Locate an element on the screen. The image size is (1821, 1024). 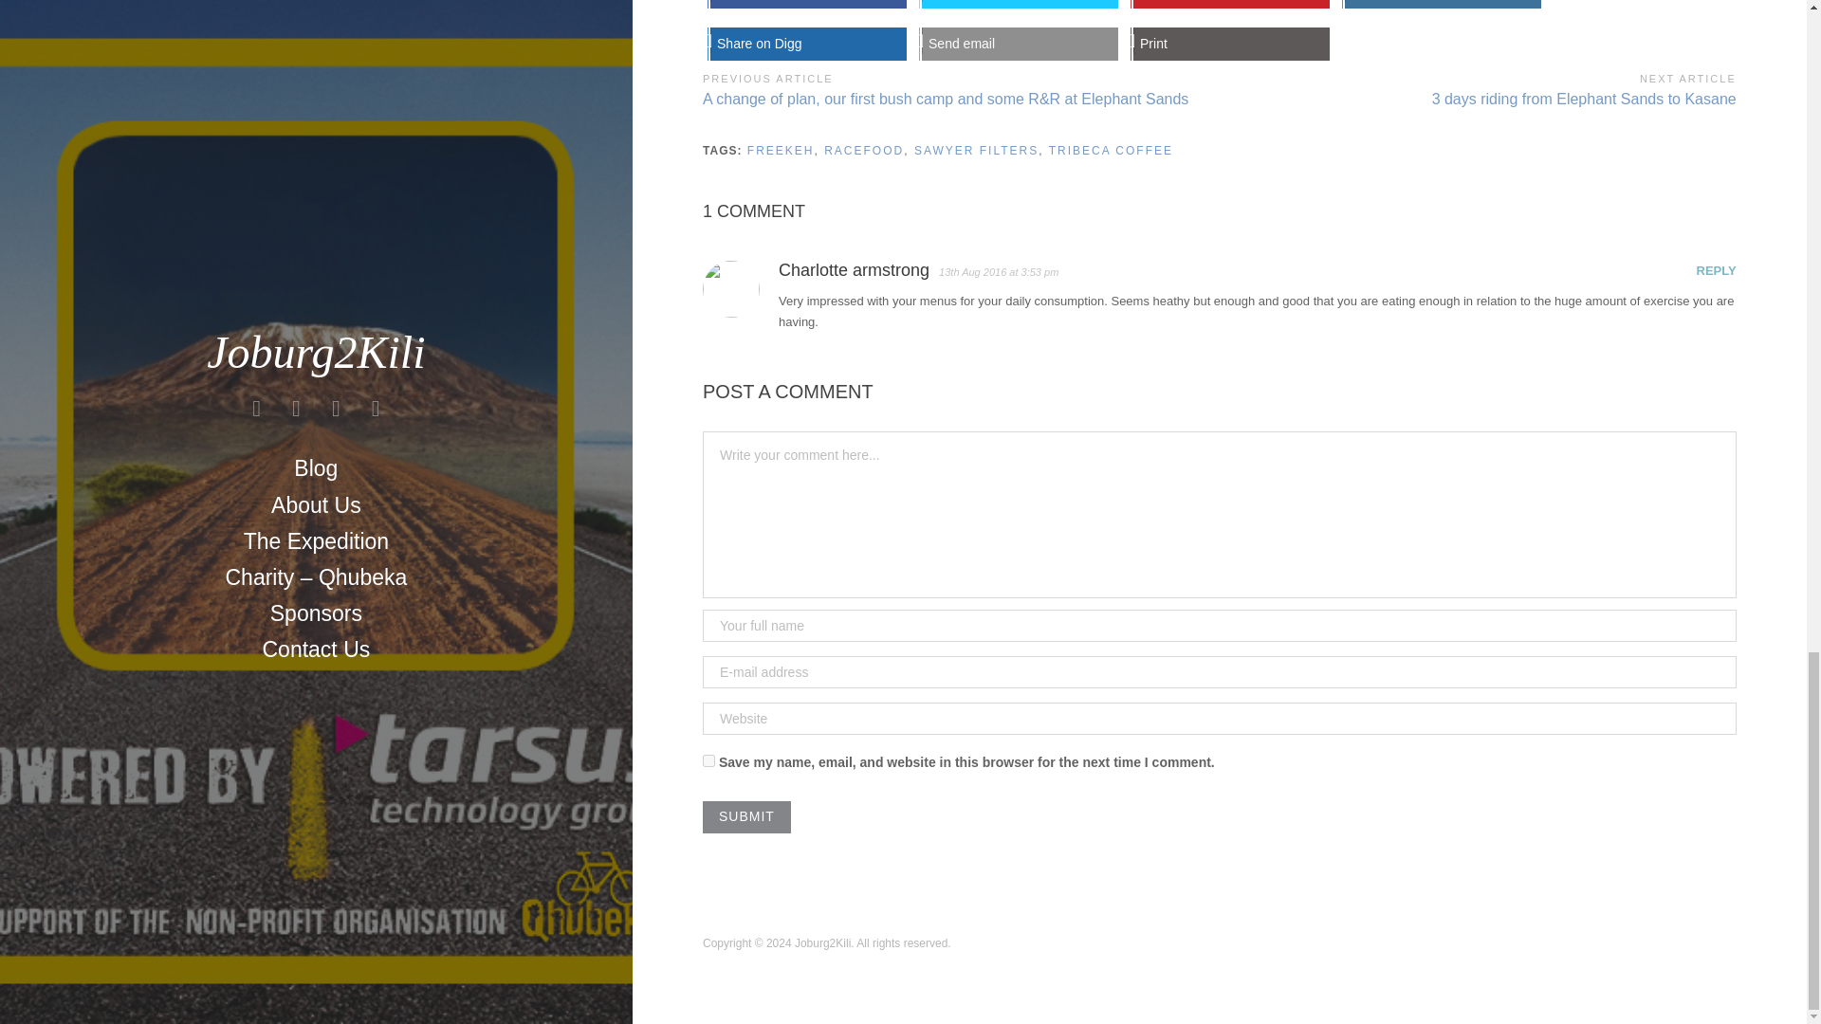
Share on Pinterest is located at coordinates (1231, 4).